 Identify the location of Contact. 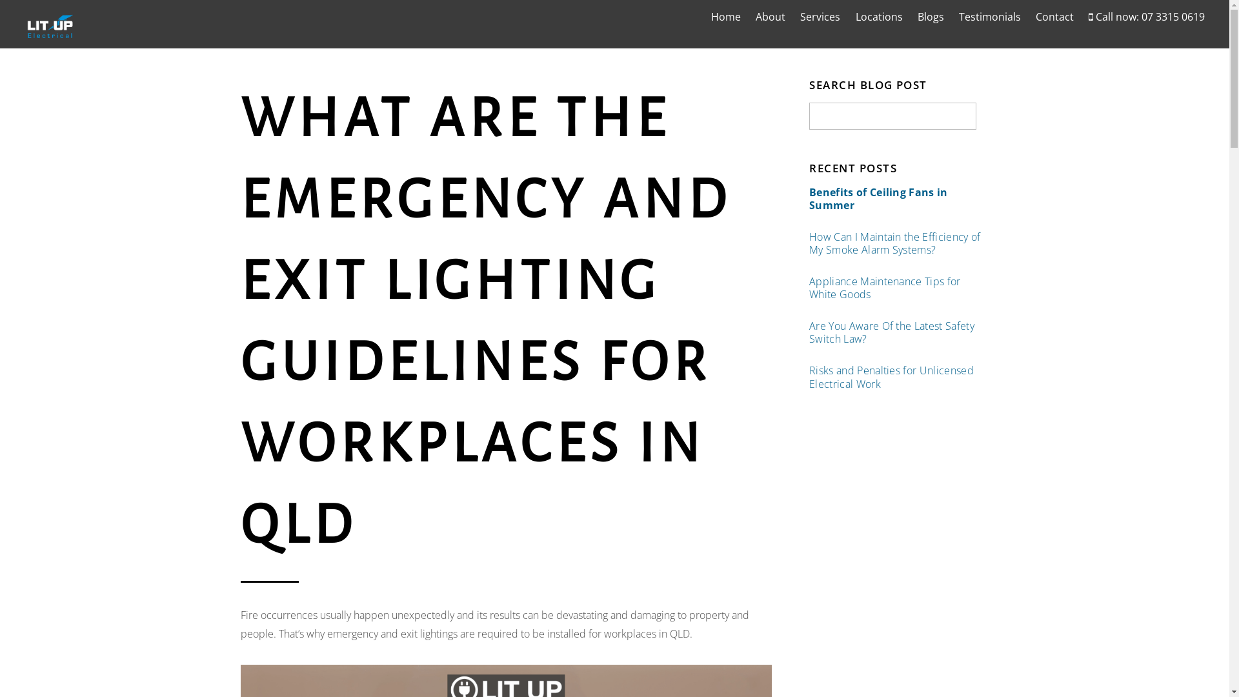
(1055, 17).